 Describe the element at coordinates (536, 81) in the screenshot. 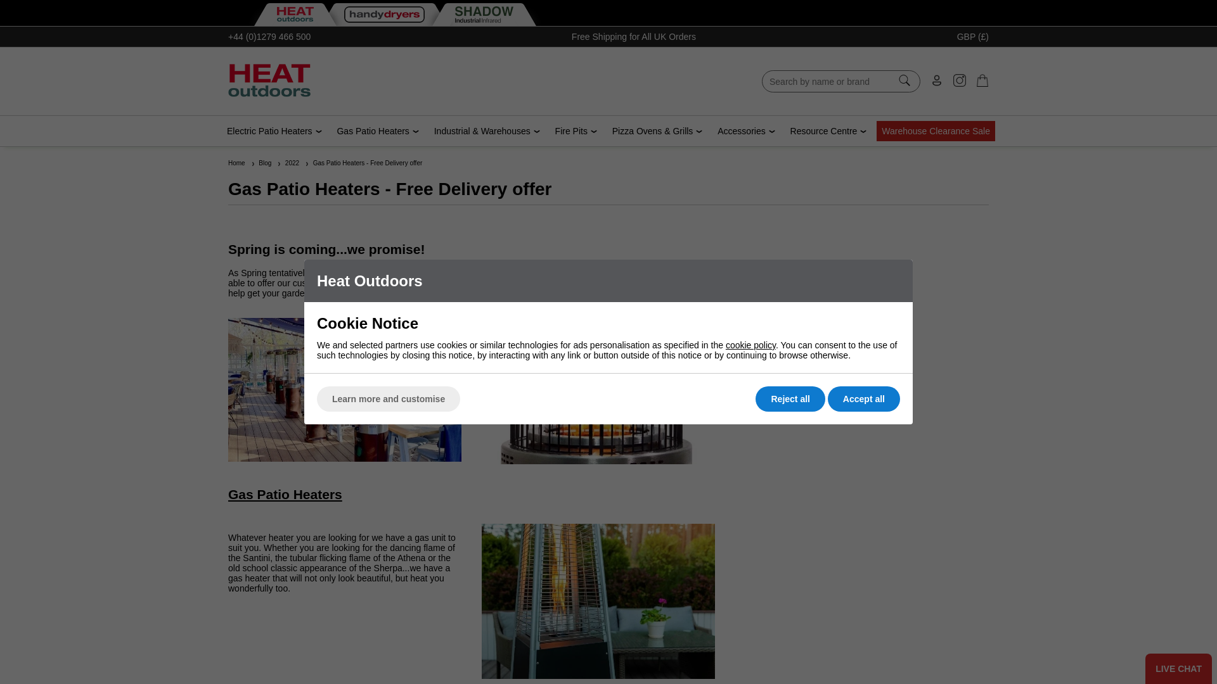

I see `Customer reviews powered by Trustpilot` at that location.